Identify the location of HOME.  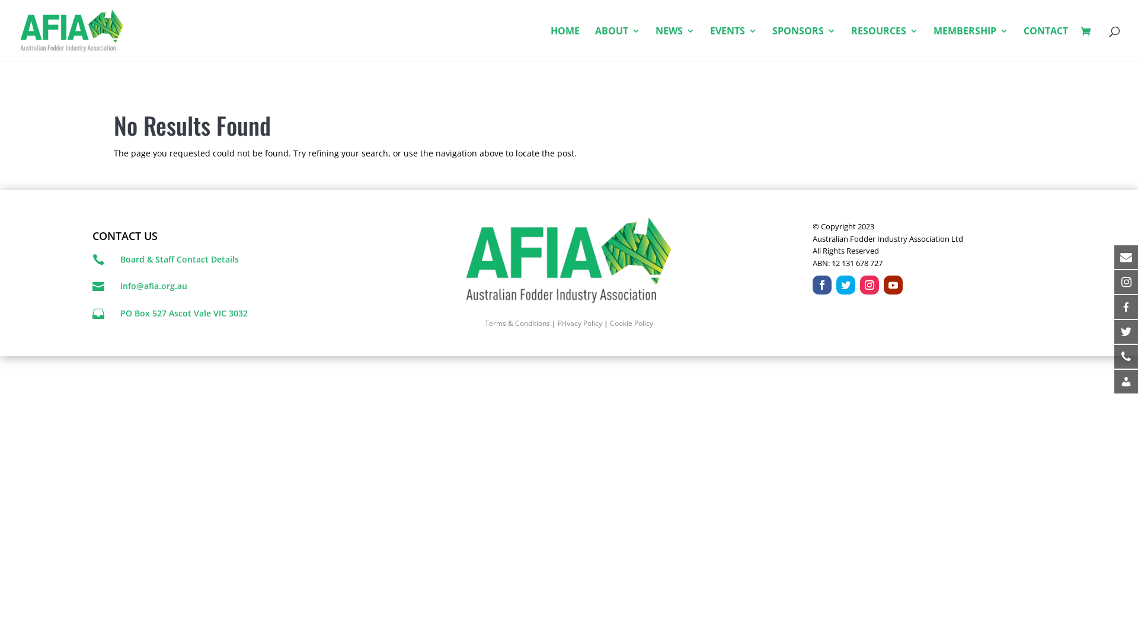
(565, 44).